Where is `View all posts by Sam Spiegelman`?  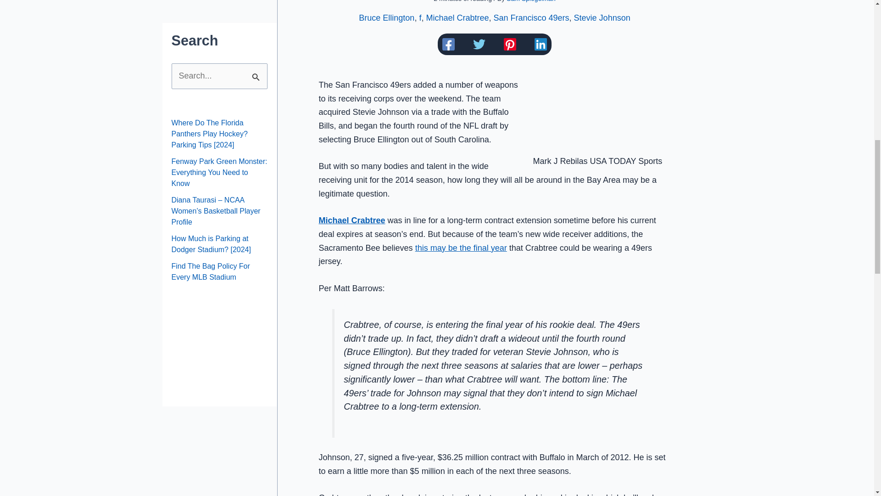
View all posts by Sam Spiegelman is located at coordinates (531, 1).